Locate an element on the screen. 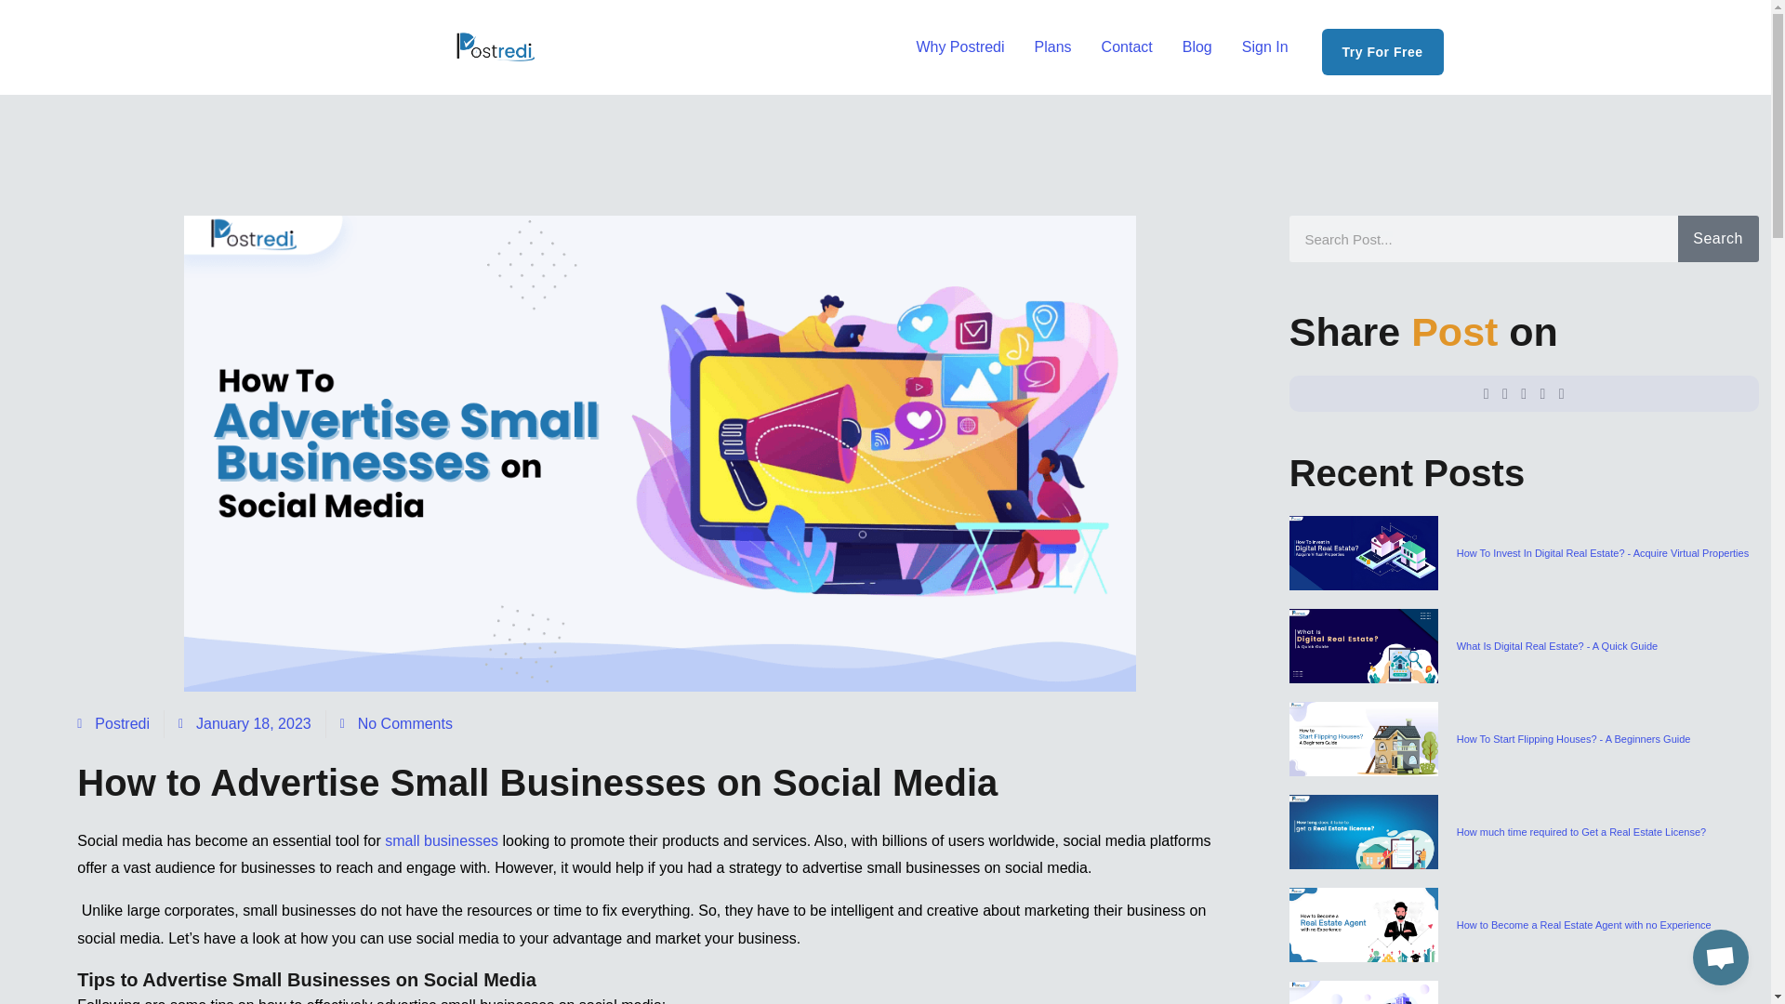 The width and height of the screenshot is (1785, 1004). Why Postredi is located at coordinates (959, 47).